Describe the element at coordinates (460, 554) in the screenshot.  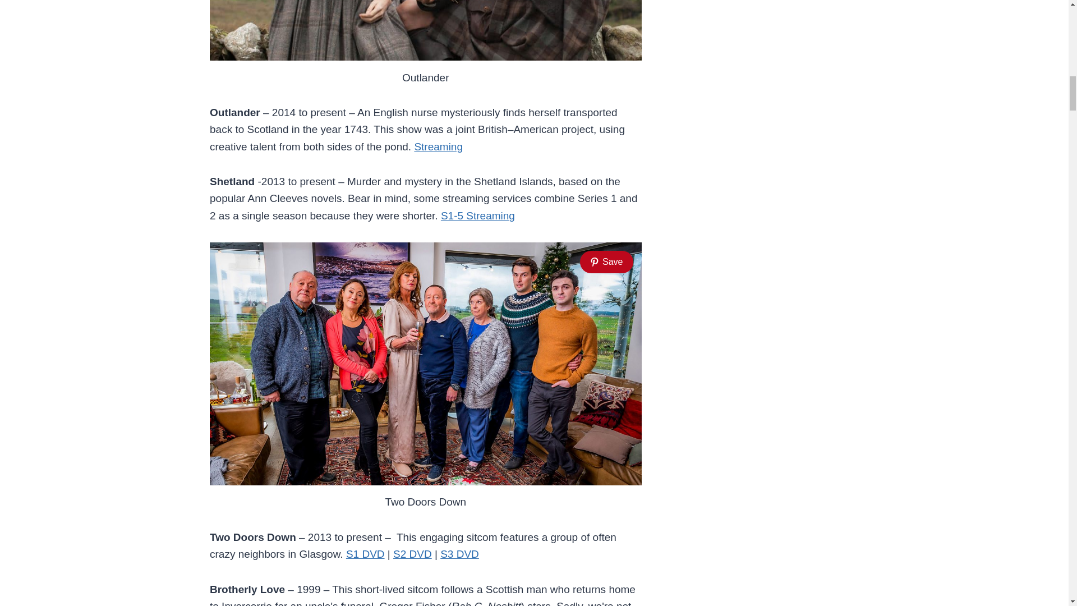
I see `S3 DVD` at that location.